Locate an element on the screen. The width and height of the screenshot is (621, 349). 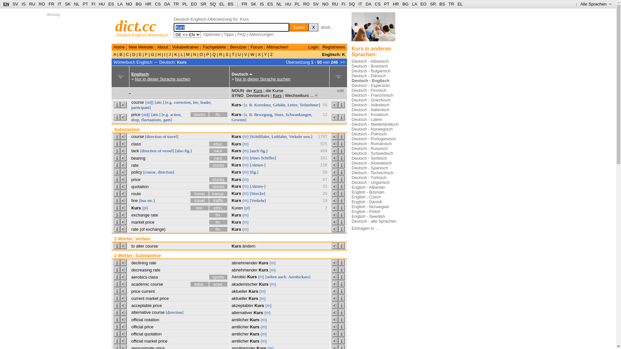
LA is located at coordinates (415, 4).